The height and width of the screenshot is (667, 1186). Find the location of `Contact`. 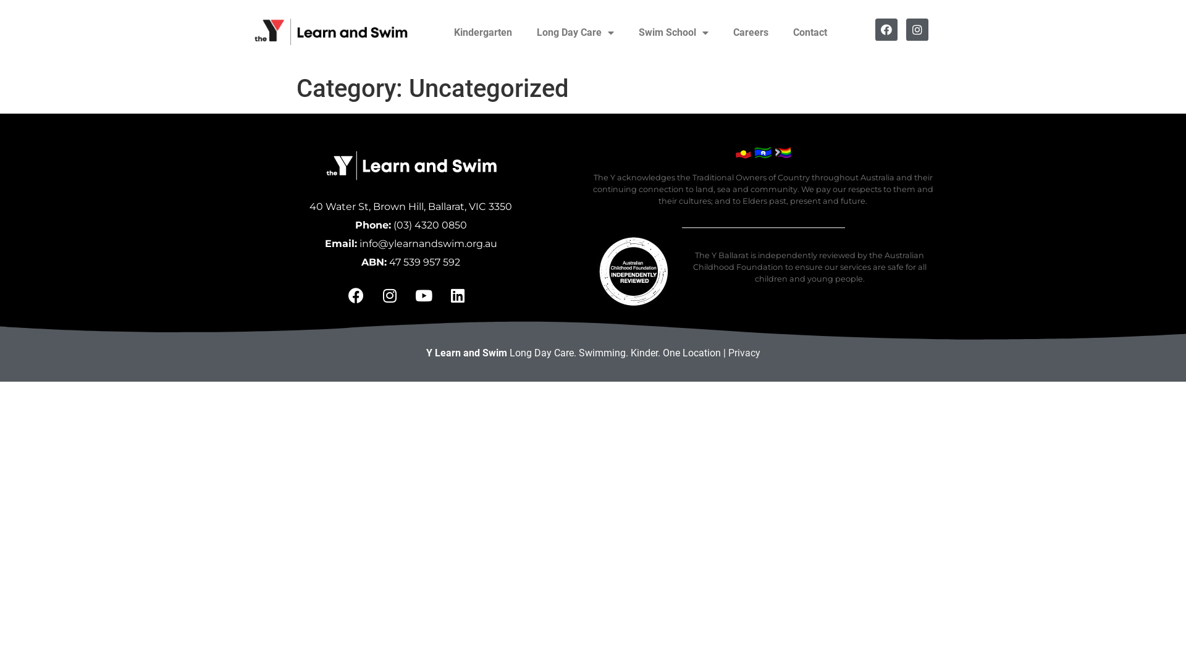

Contact is located at coordinates (810, 33).